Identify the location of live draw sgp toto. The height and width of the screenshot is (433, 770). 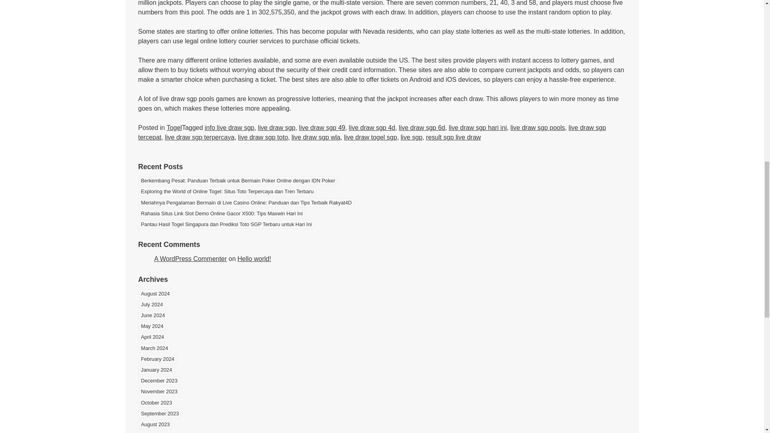
(263, 137).